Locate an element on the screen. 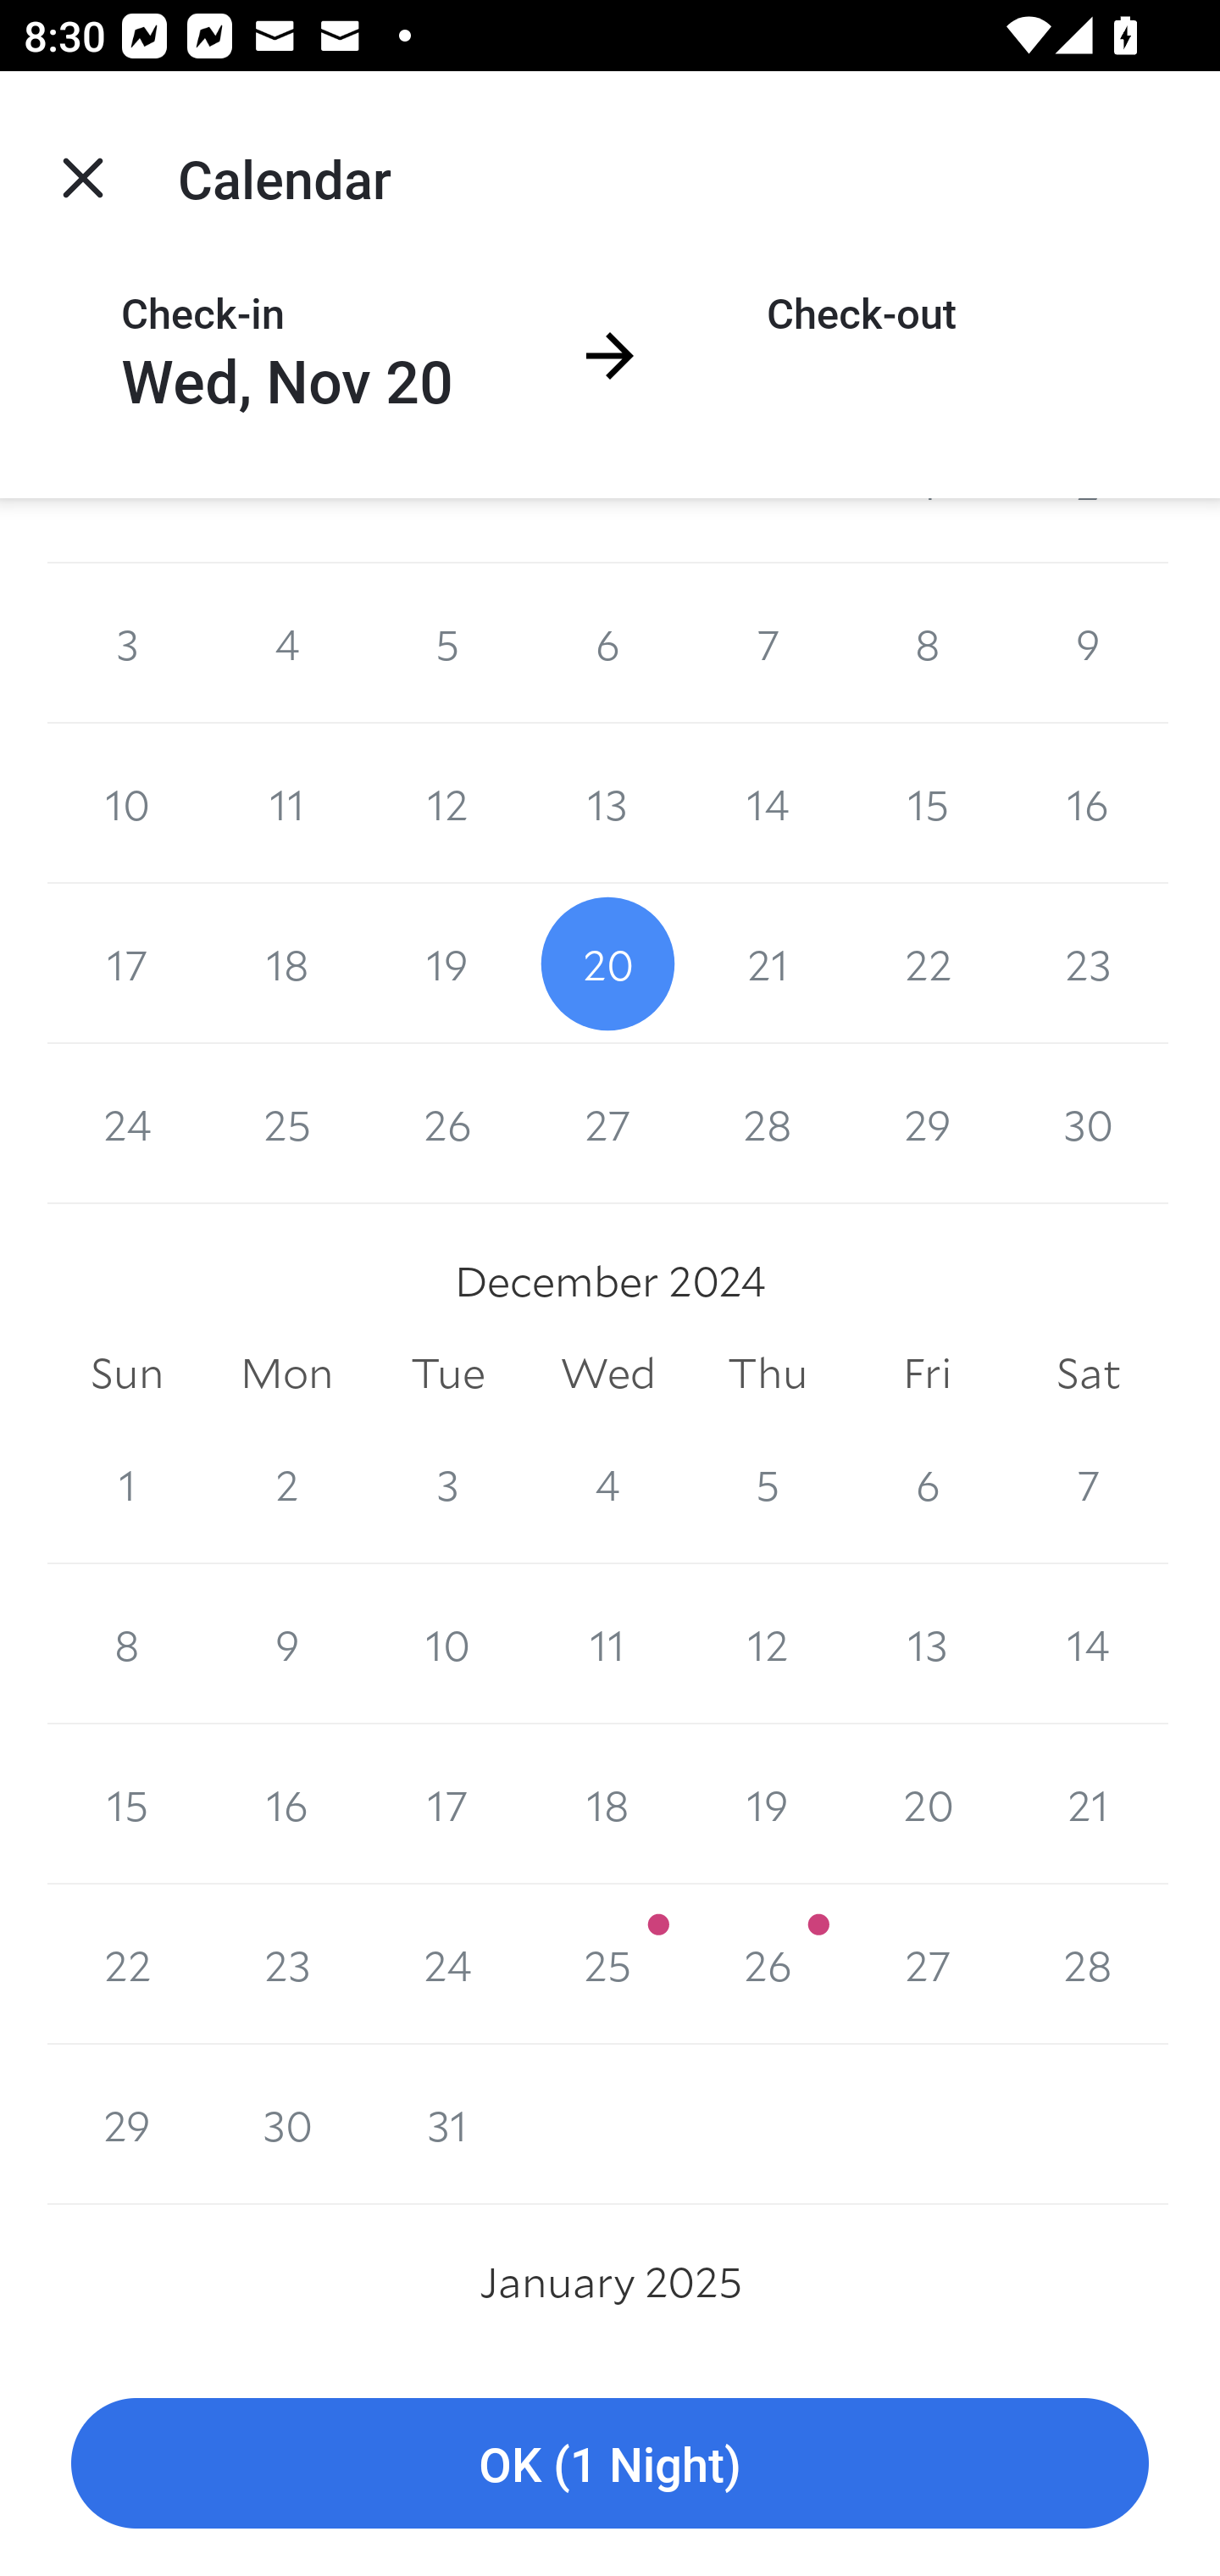 The width and height of the screenshot is (1220, 2576). 23 23 December 2024 is located at coordinates (286, 1965).